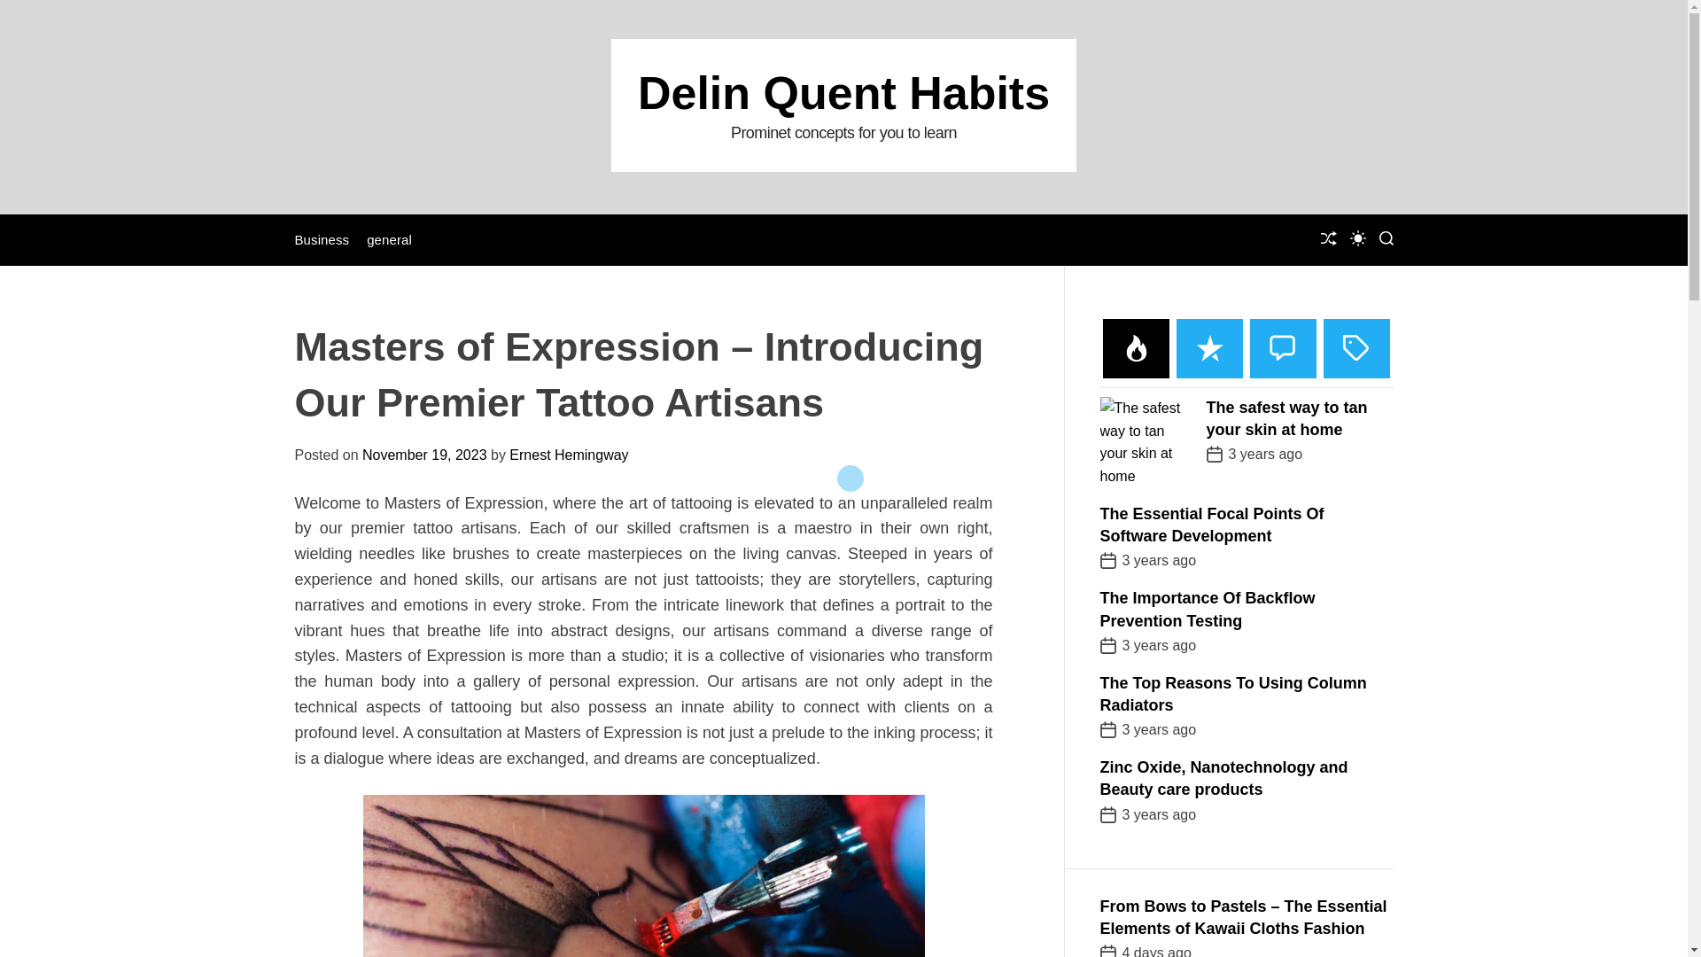 The image size is (1701, 957). What do you see at coordinates (1208, 609) in the screenshot?
I see `The Importance Of Backflow Prevention Testing` at bounding box center [1208, 609].